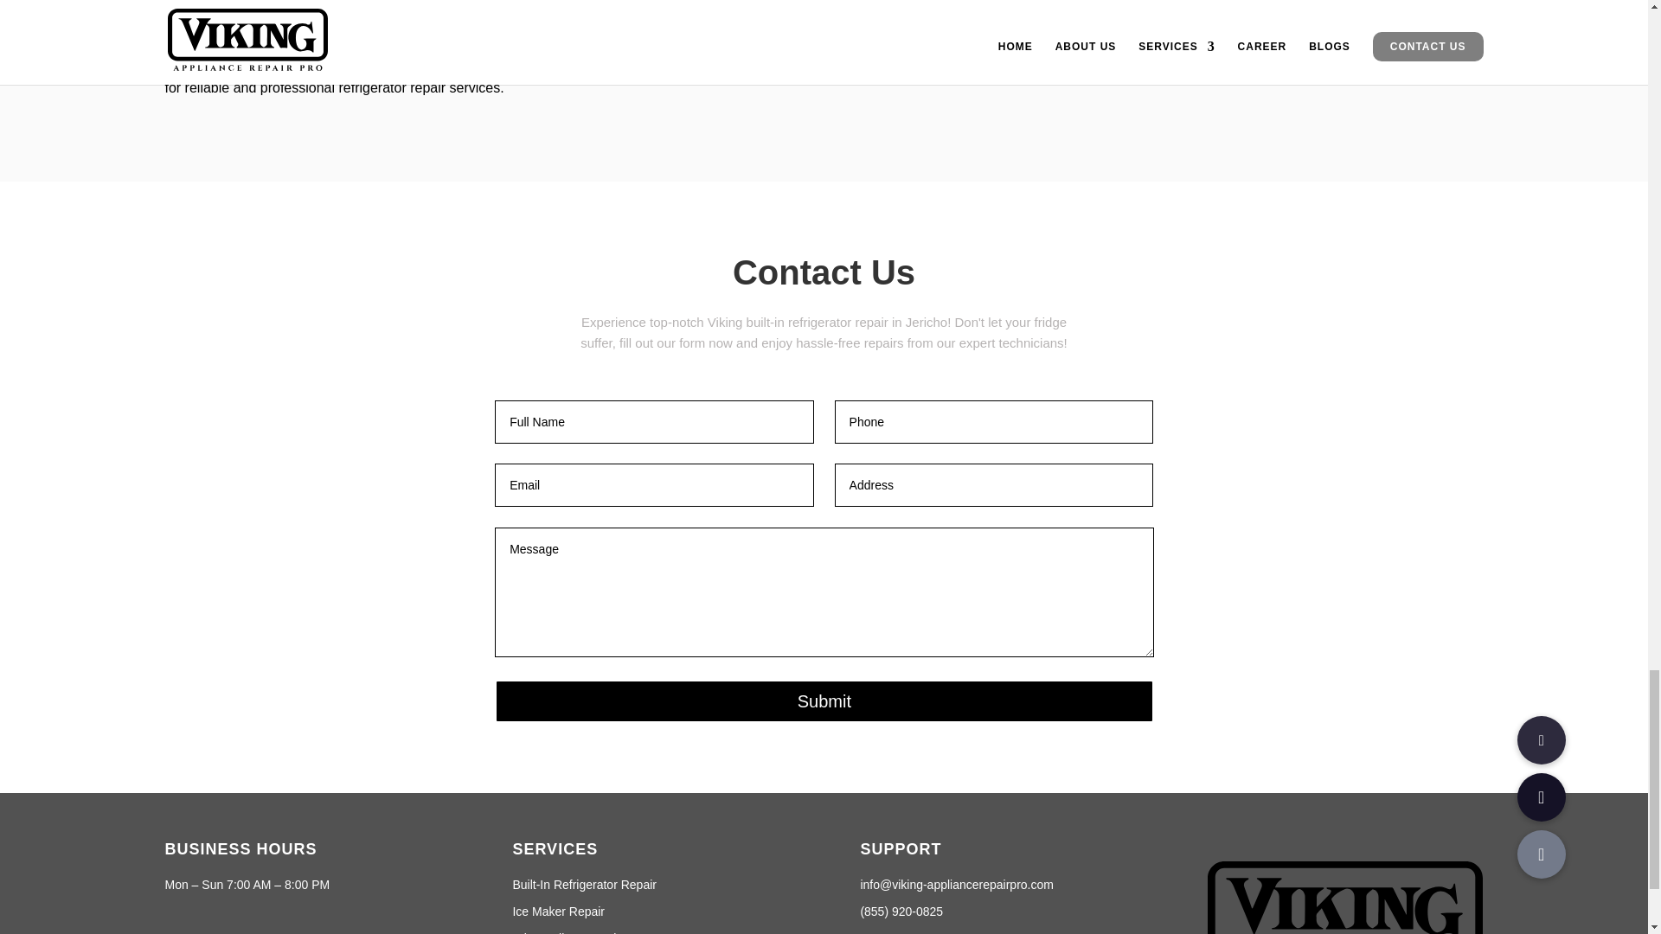  What do you see at coordinates (872, 932) in the screenshot?
I see `FAQ` at bounding box center [872, 932].